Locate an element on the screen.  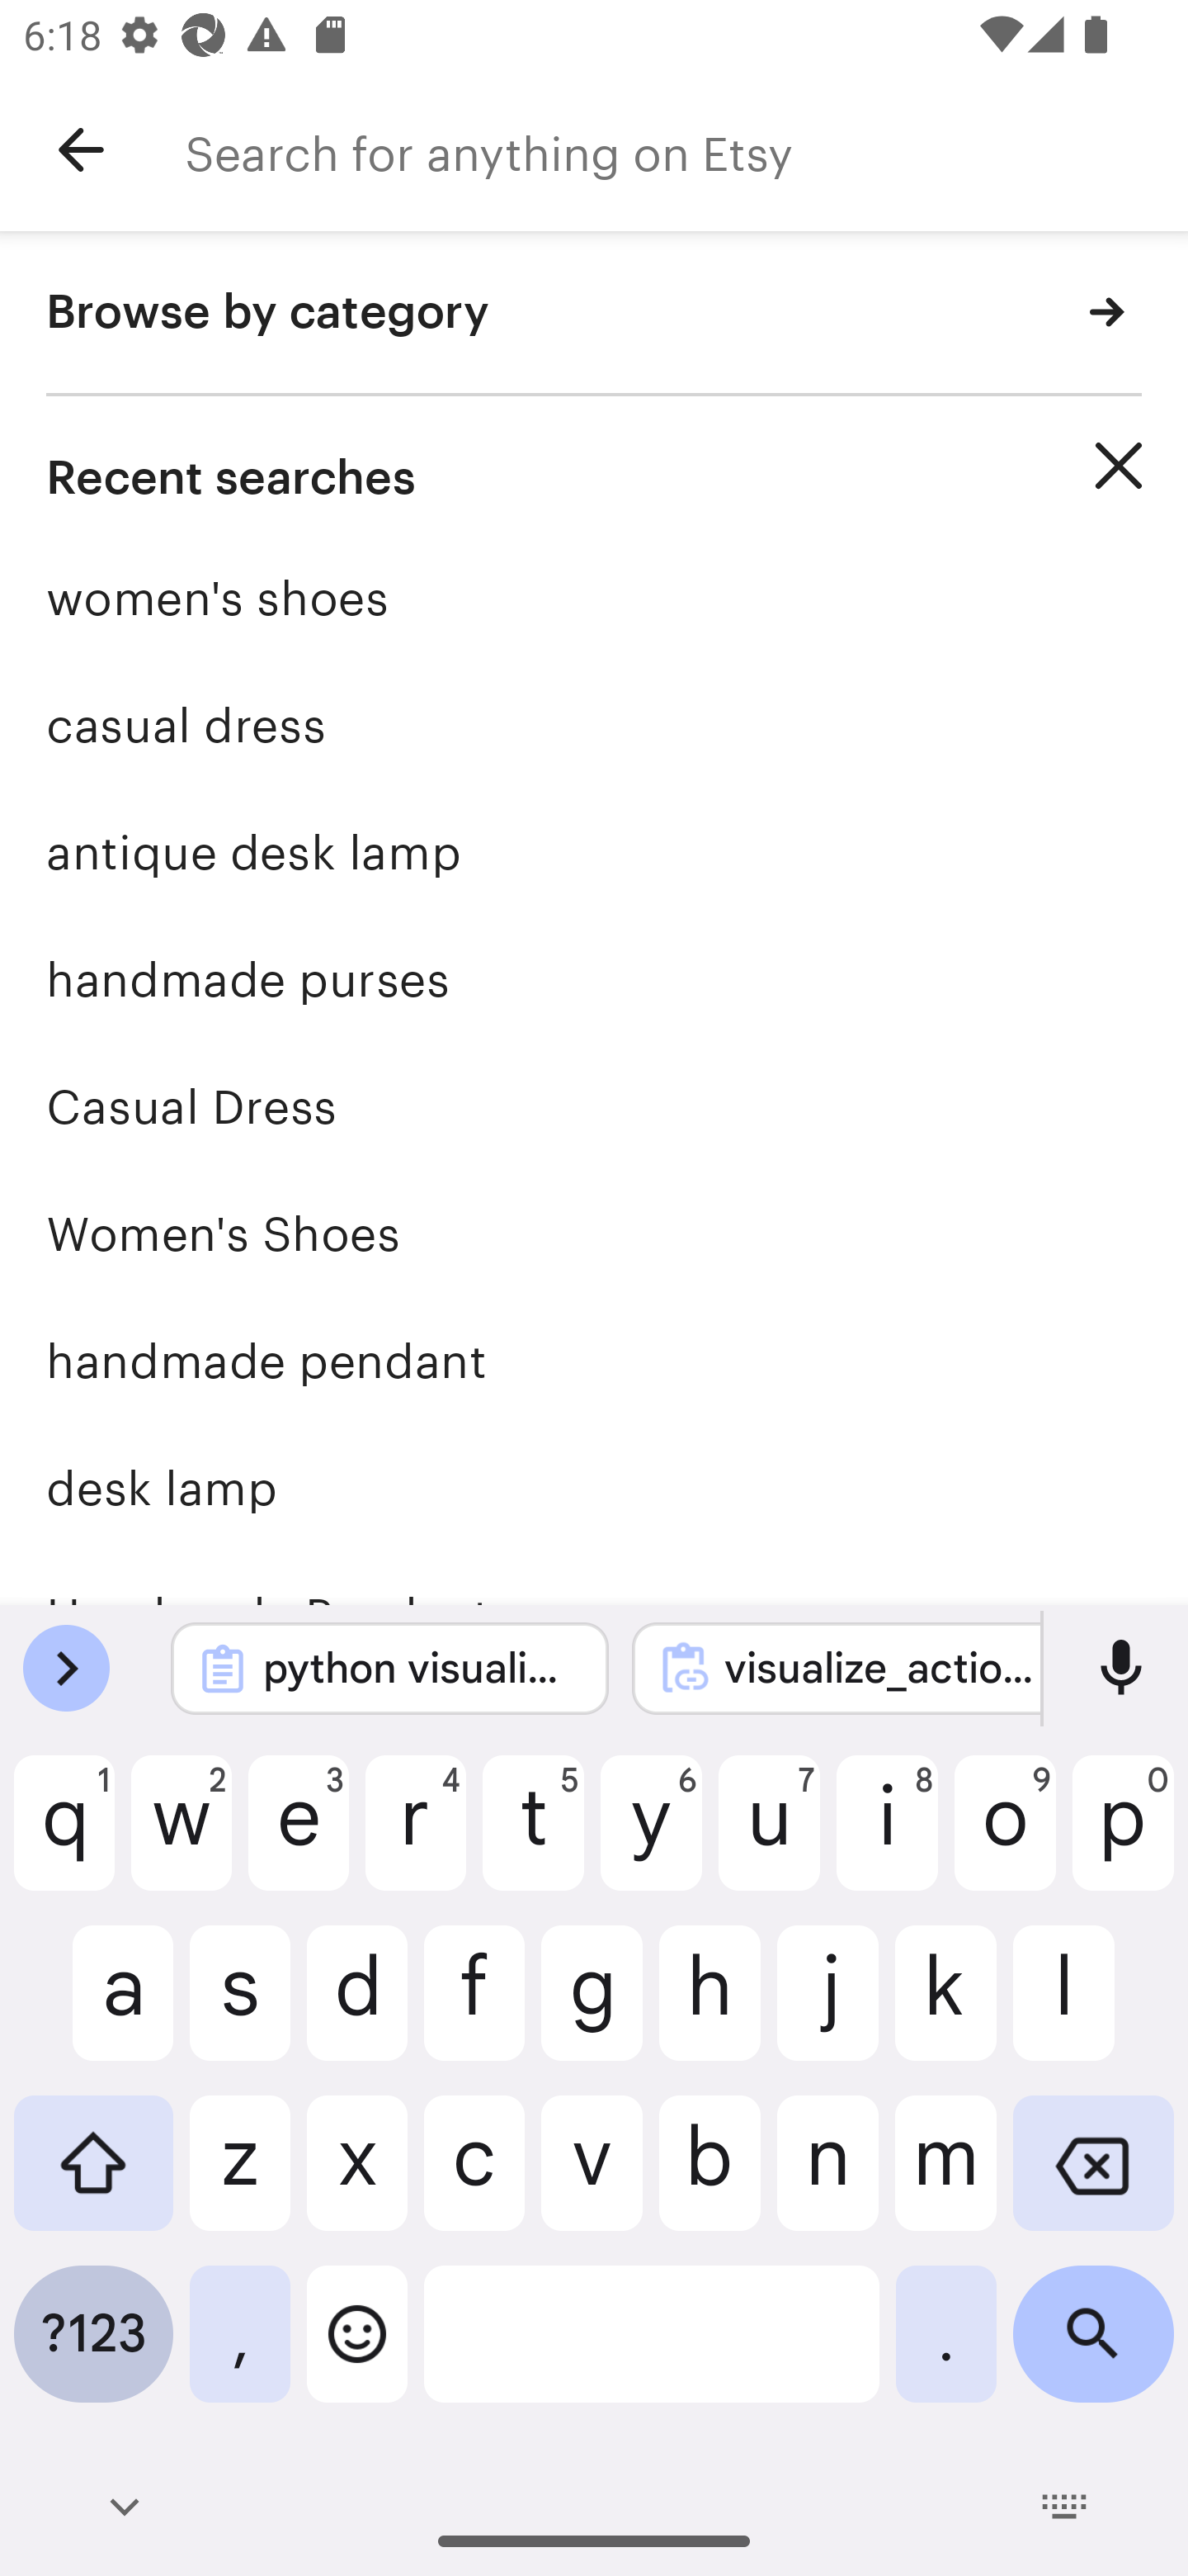
antique desk lamp is located at coordinates (594, 852).